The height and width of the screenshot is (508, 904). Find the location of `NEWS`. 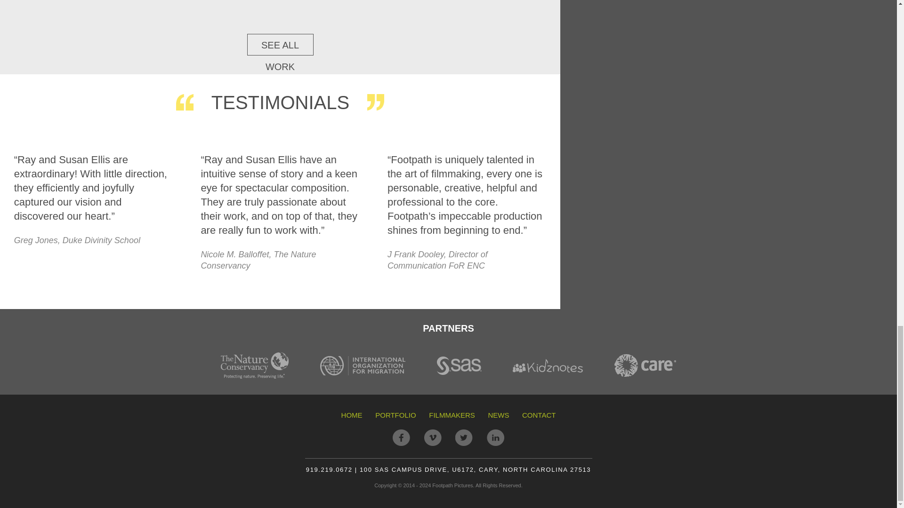

NEWS is located at coordinates (498, 416).